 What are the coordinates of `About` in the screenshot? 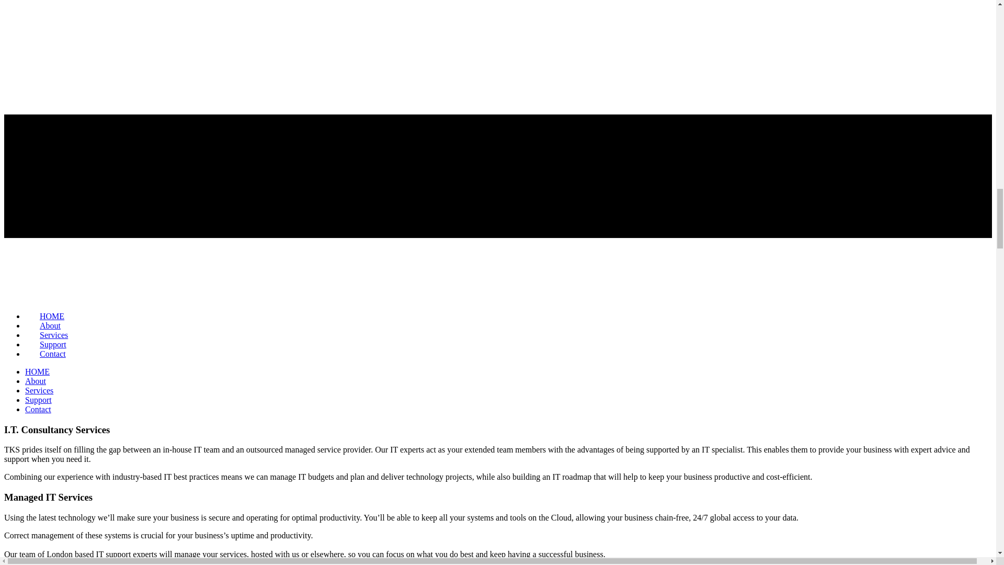 It's located at (50, 325).